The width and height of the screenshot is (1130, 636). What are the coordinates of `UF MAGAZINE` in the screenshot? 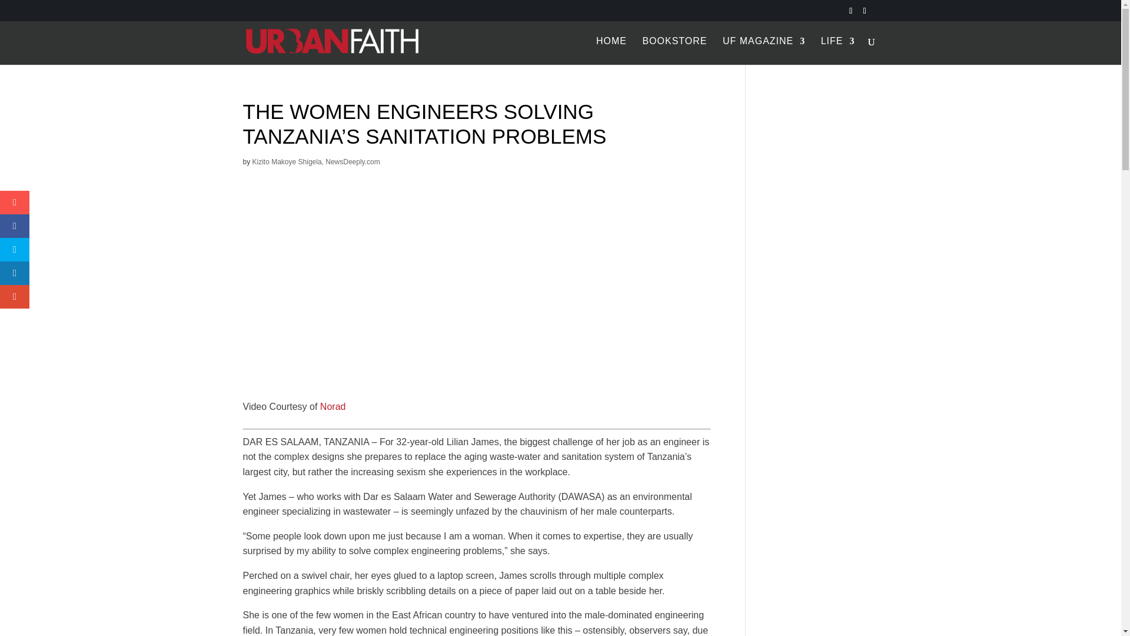 It's located at (764, 51).